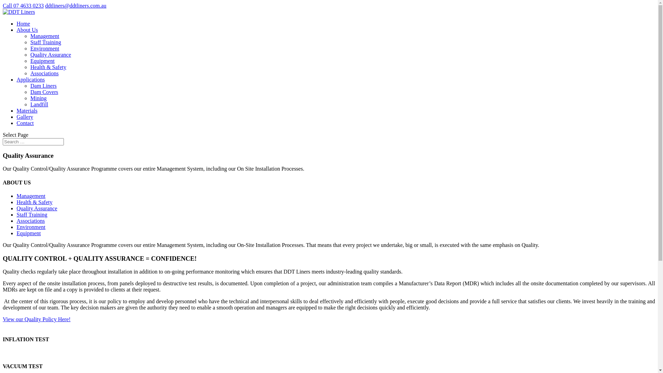 Image resolution: width=663 pixels, height=373 pixels. What do you see at coordinates (29, 233) in the screenshot?
I see `Equipment` at bounding box center [29, 233].